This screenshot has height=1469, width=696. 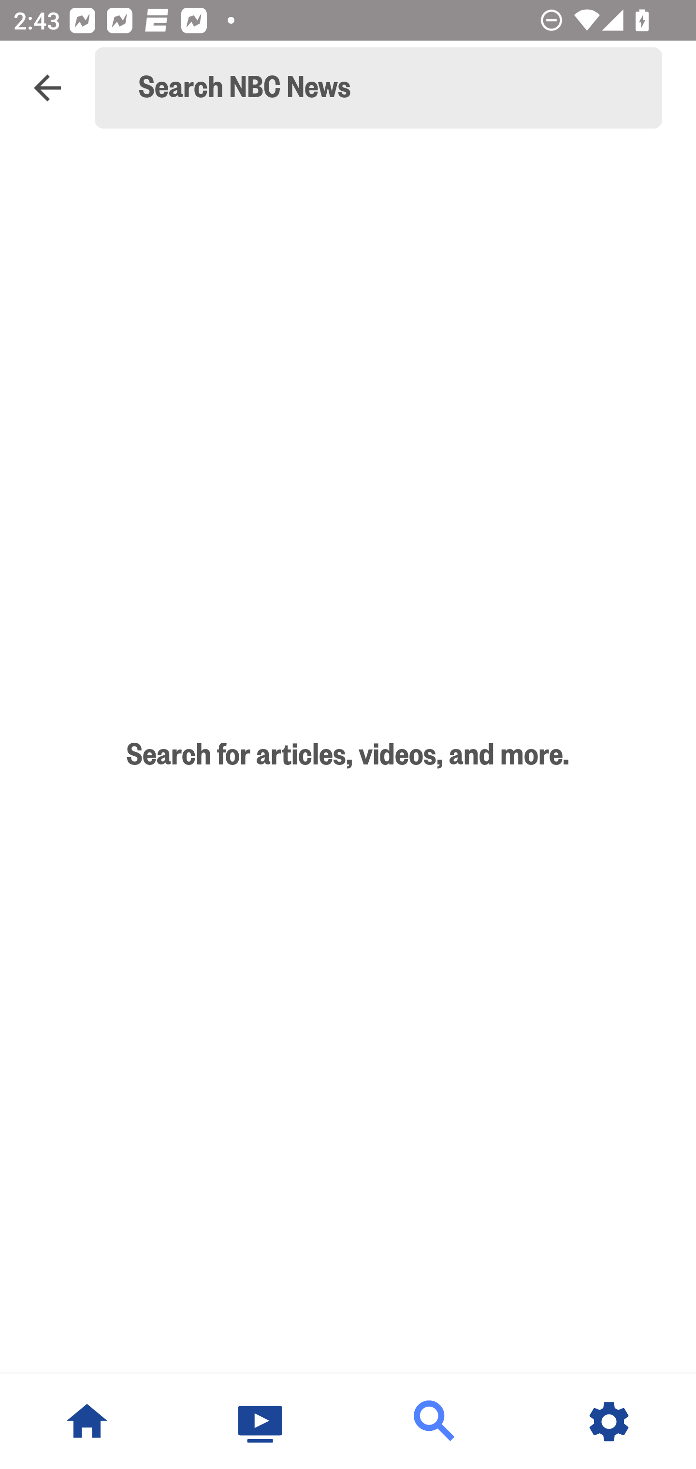 What do you see at coordinates (609, 1422) in the screenshot?
I see `Settings` at bounding box center [609, 1422].